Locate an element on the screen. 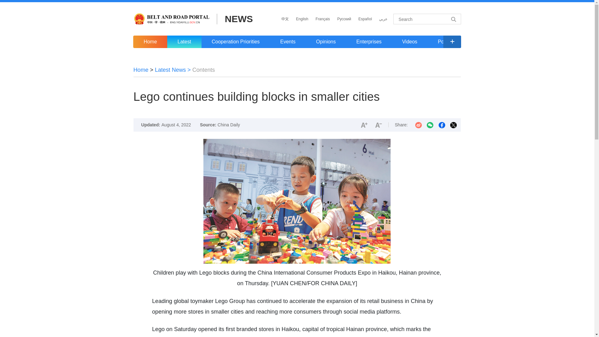 The height and width of the screenshot is (337, 599). English is located at coordinates (302, 19).